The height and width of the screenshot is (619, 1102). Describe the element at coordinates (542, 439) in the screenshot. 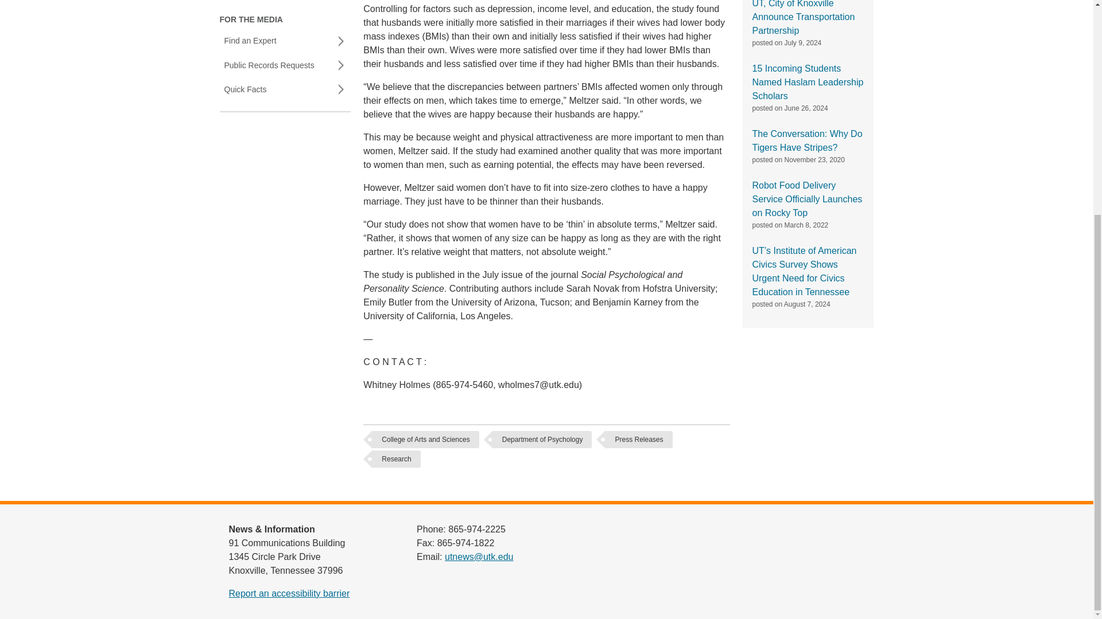

I see `Department of Psychology` at that location.